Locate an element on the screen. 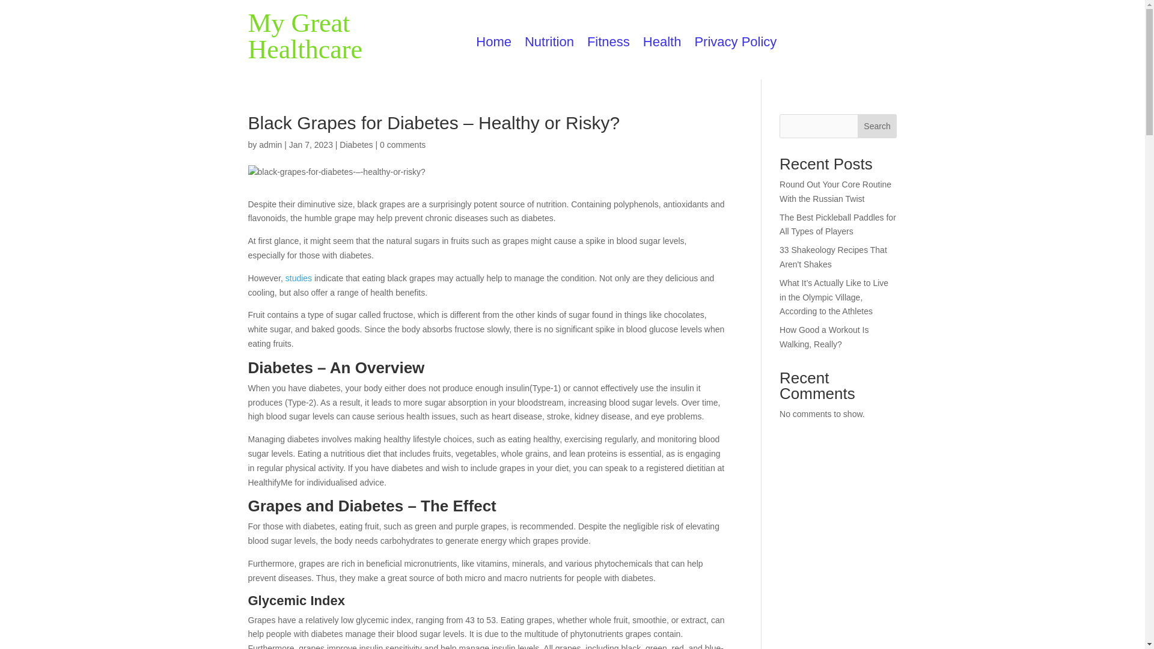  studies is located at coordinates (298, 278).